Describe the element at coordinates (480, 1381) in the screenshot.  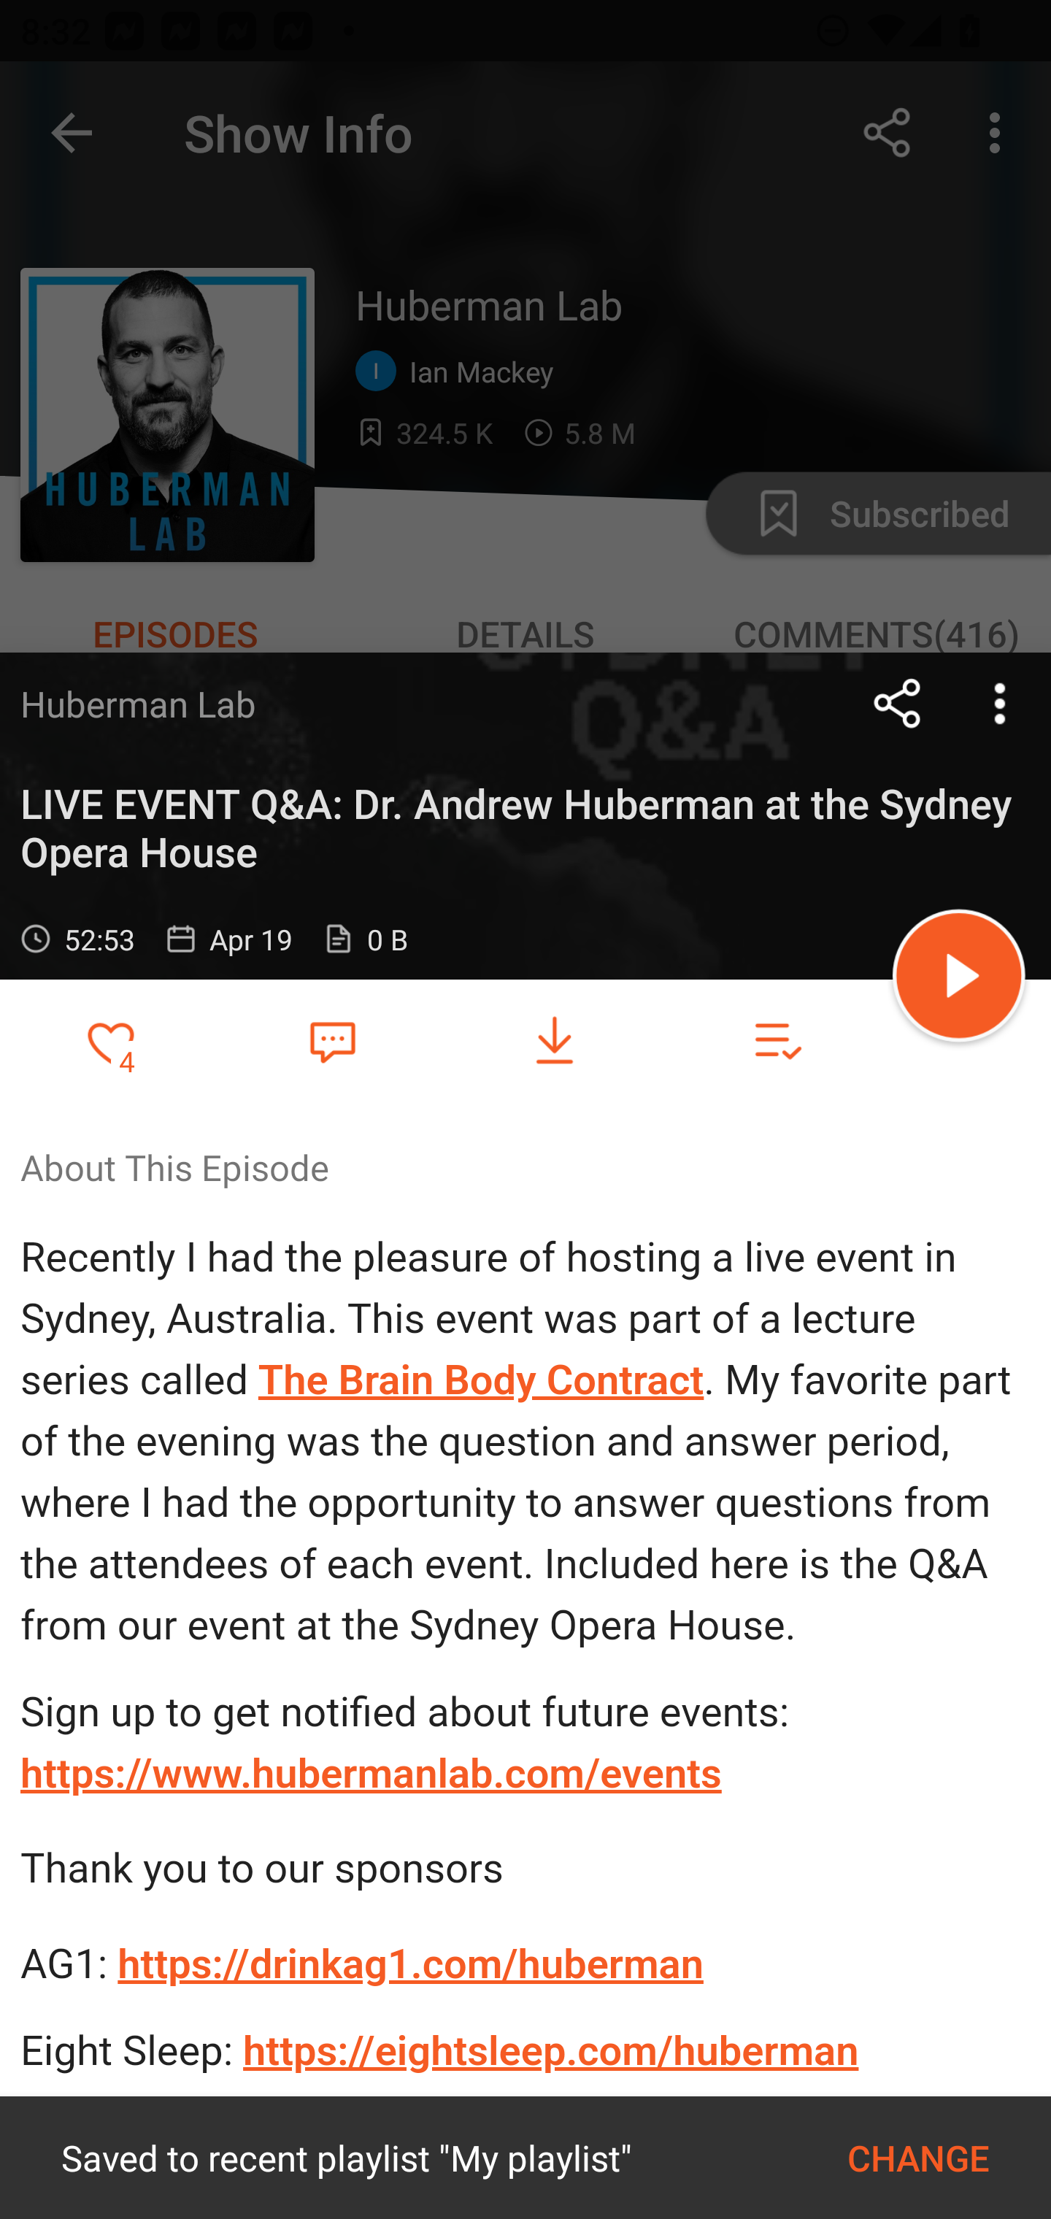
I see `The Brain Body Contract` at that location.